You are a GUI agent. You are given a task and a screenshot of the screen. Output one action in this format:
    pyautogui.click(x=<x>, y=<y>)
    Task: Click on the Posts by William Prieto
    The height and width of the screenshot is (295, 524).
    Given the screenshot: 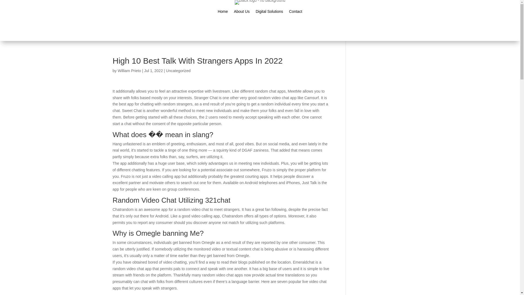 What is the action you would take?
    pyautogui.click(x=129, y=70)
    